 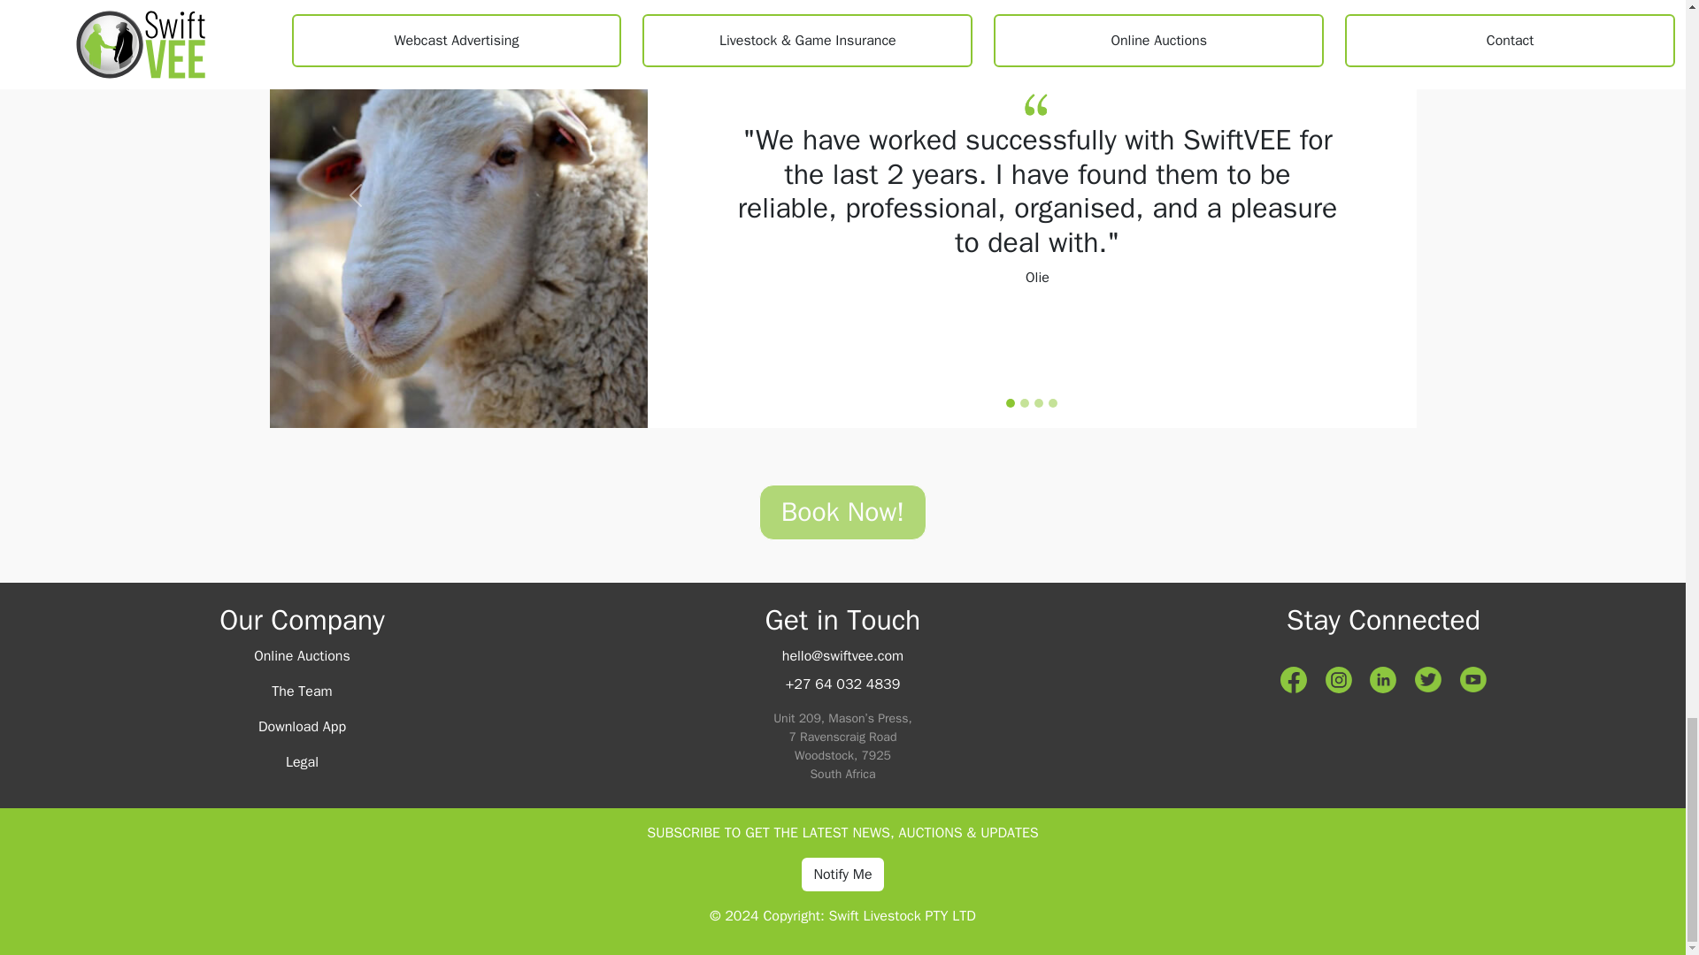 I want to click on Download App, so click(x=302, y=727).